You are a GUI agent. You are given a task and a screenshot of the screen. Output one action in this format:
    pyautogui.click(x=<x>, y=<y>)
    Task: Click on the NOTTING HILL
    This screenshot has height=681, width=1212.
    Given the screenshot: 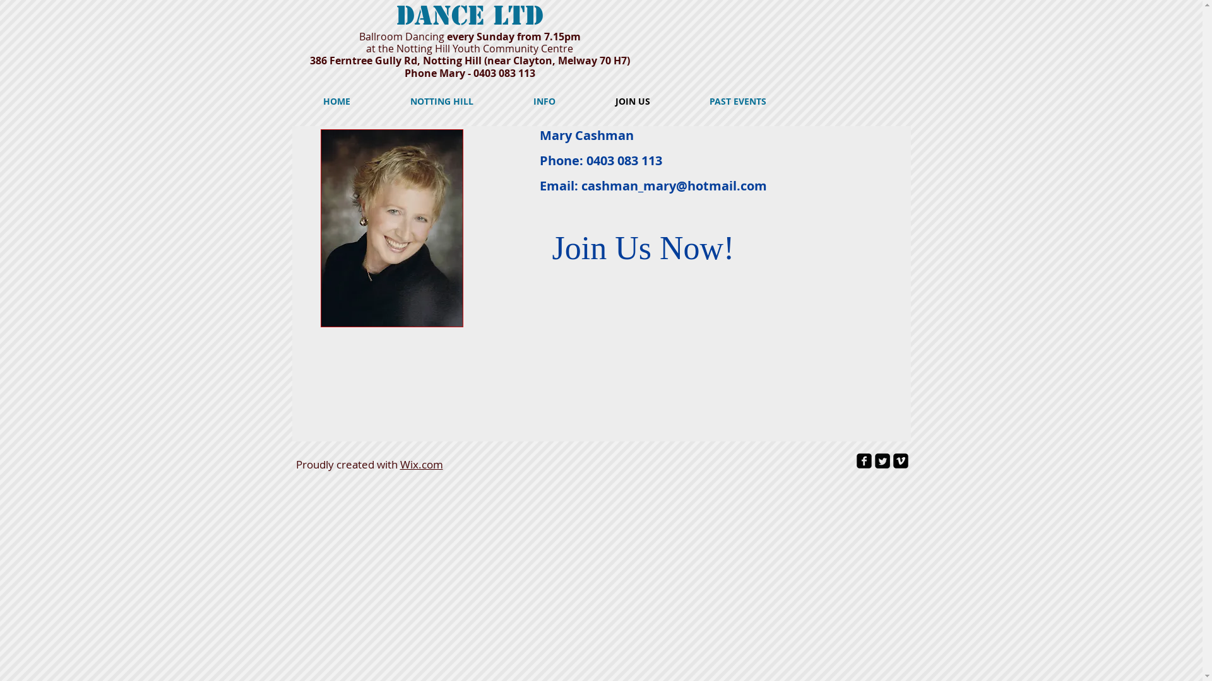 What is the action you would take?
    pyautogui.click(x=442, y=102)
    